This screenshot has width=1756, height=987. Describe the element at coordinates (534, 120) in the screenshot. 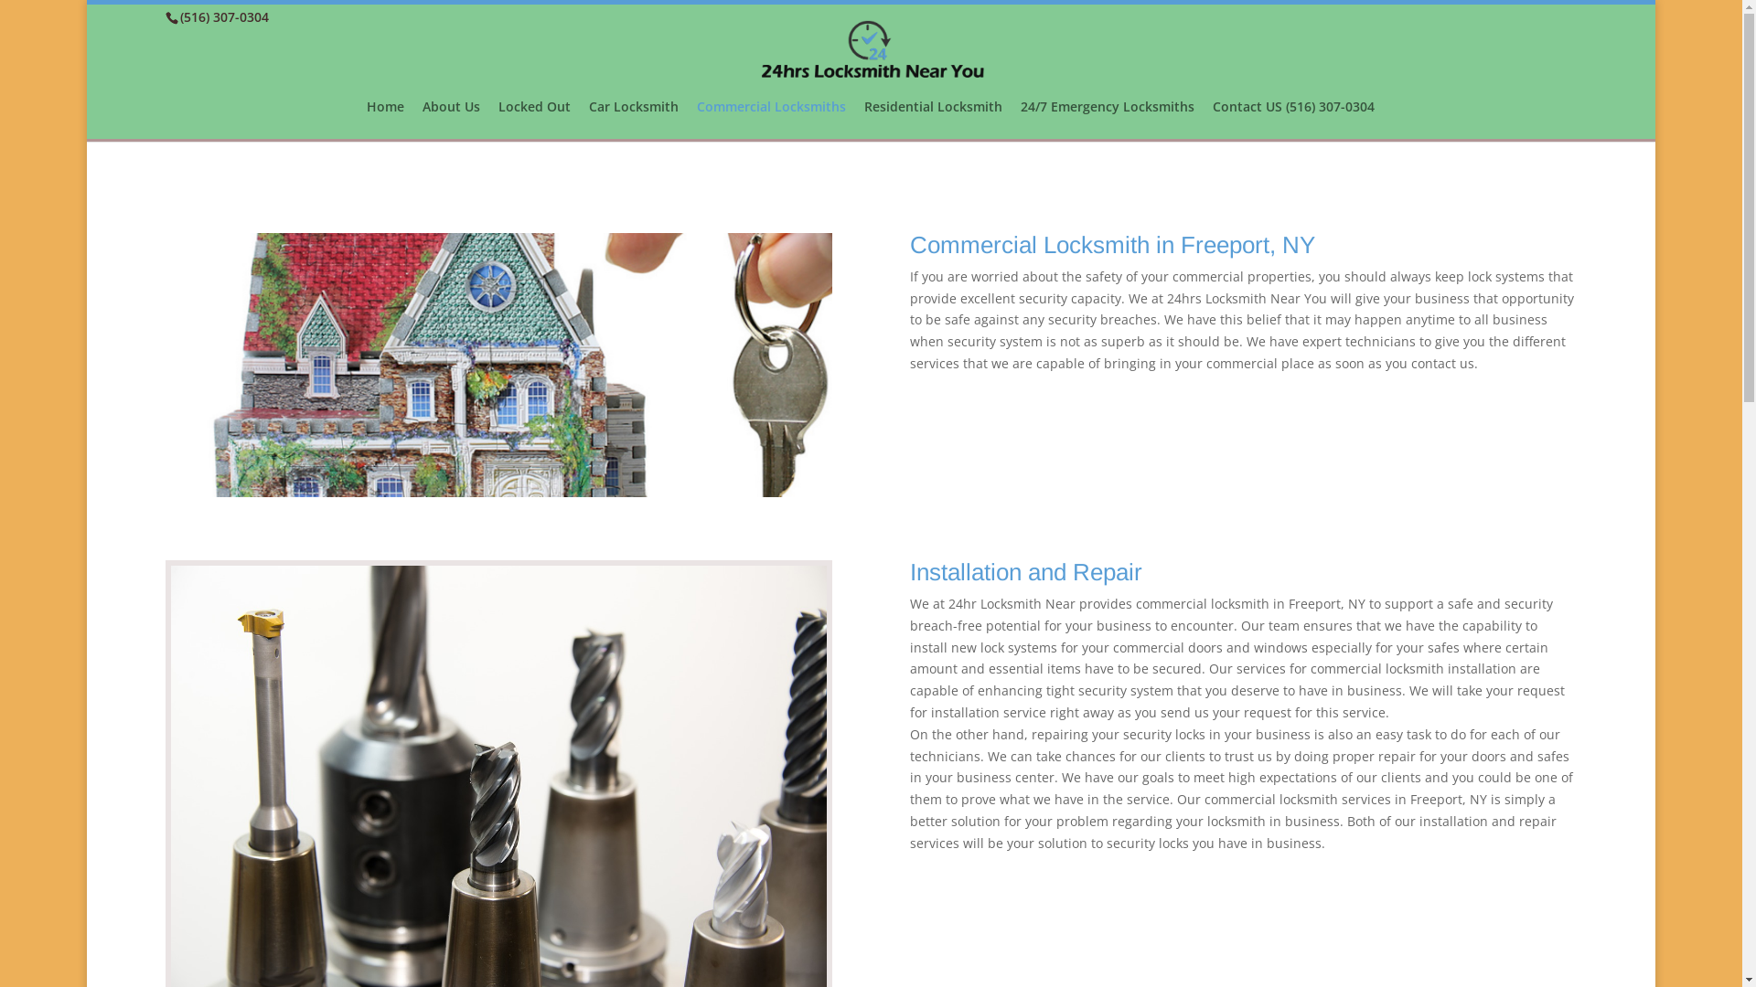

I see `Locked Out` at that location.